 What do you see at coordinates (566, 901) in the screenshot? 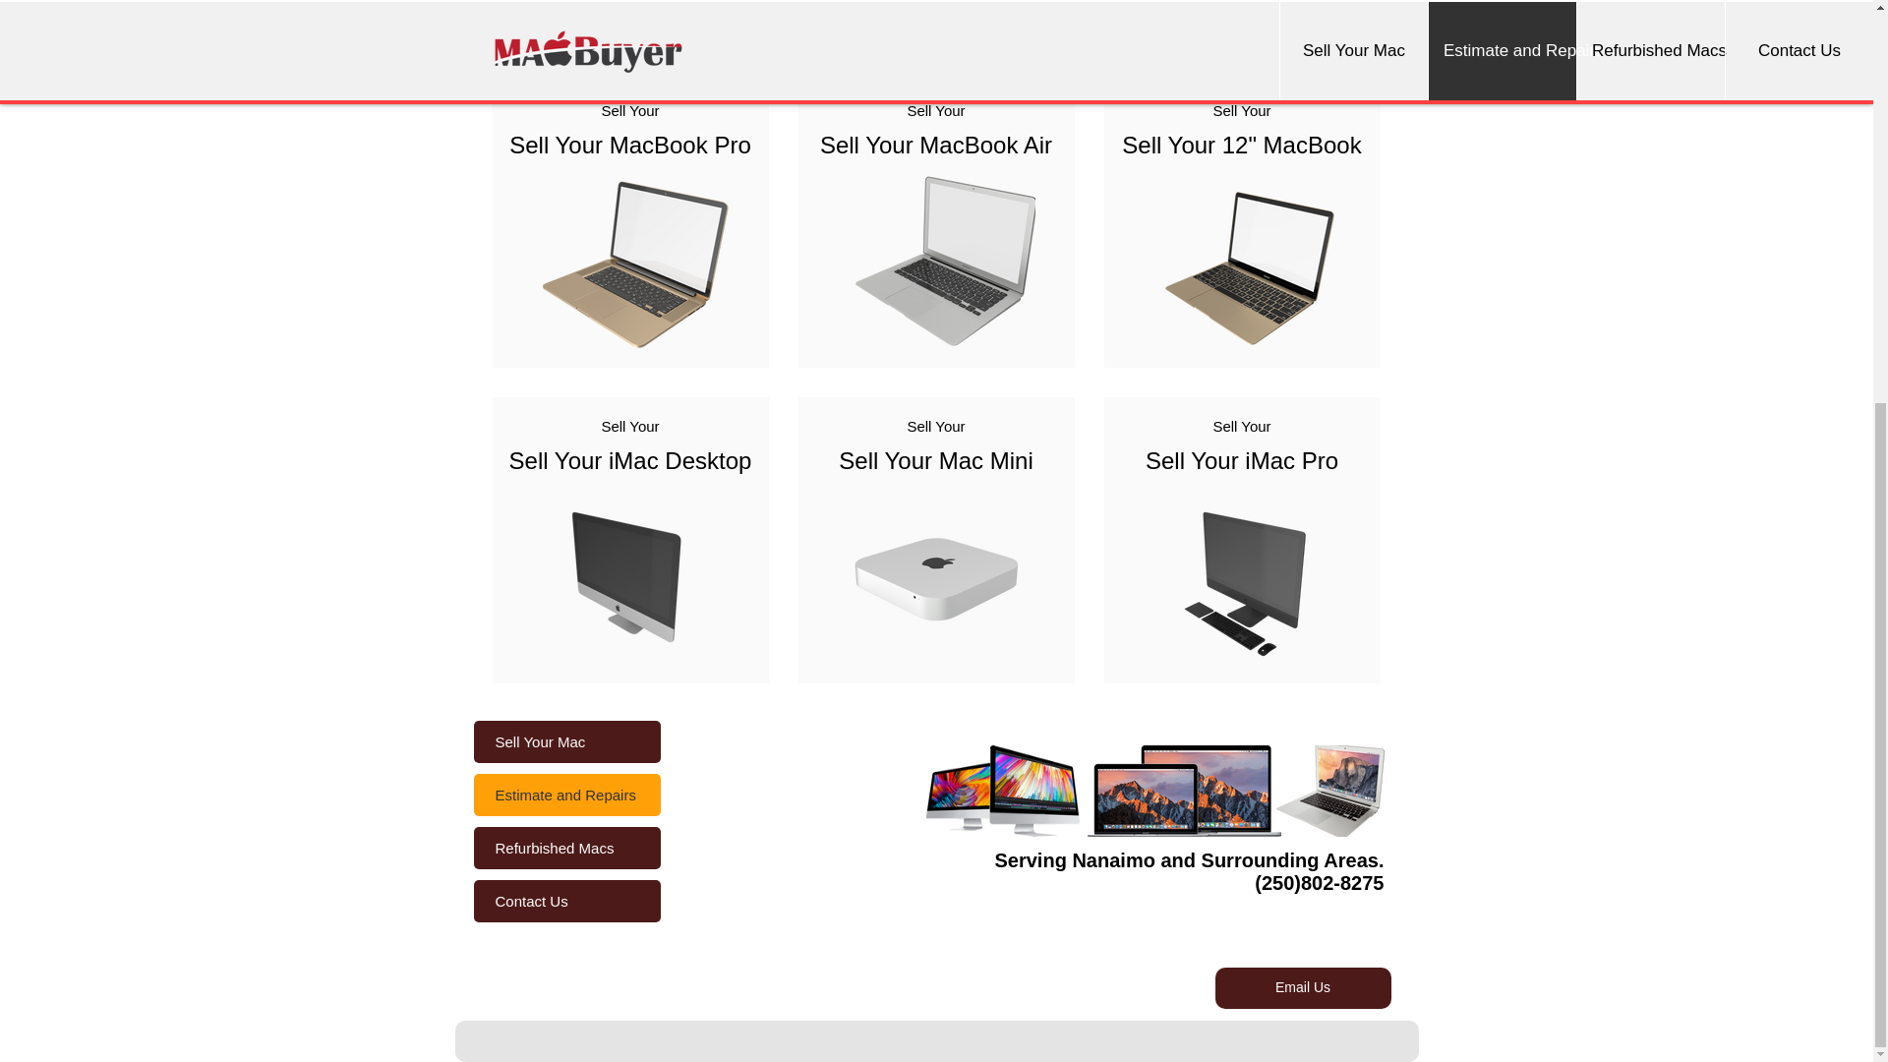
I see `Contact Us` at bounding box center [566, 901].